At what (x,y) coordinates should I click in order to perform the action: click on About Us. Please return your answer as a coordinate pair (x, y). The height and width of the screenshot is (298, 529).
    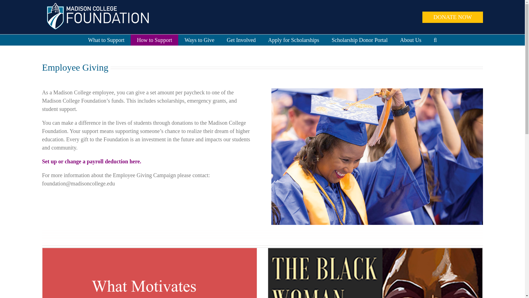
    Looking at the image, I should click on (411, 40).